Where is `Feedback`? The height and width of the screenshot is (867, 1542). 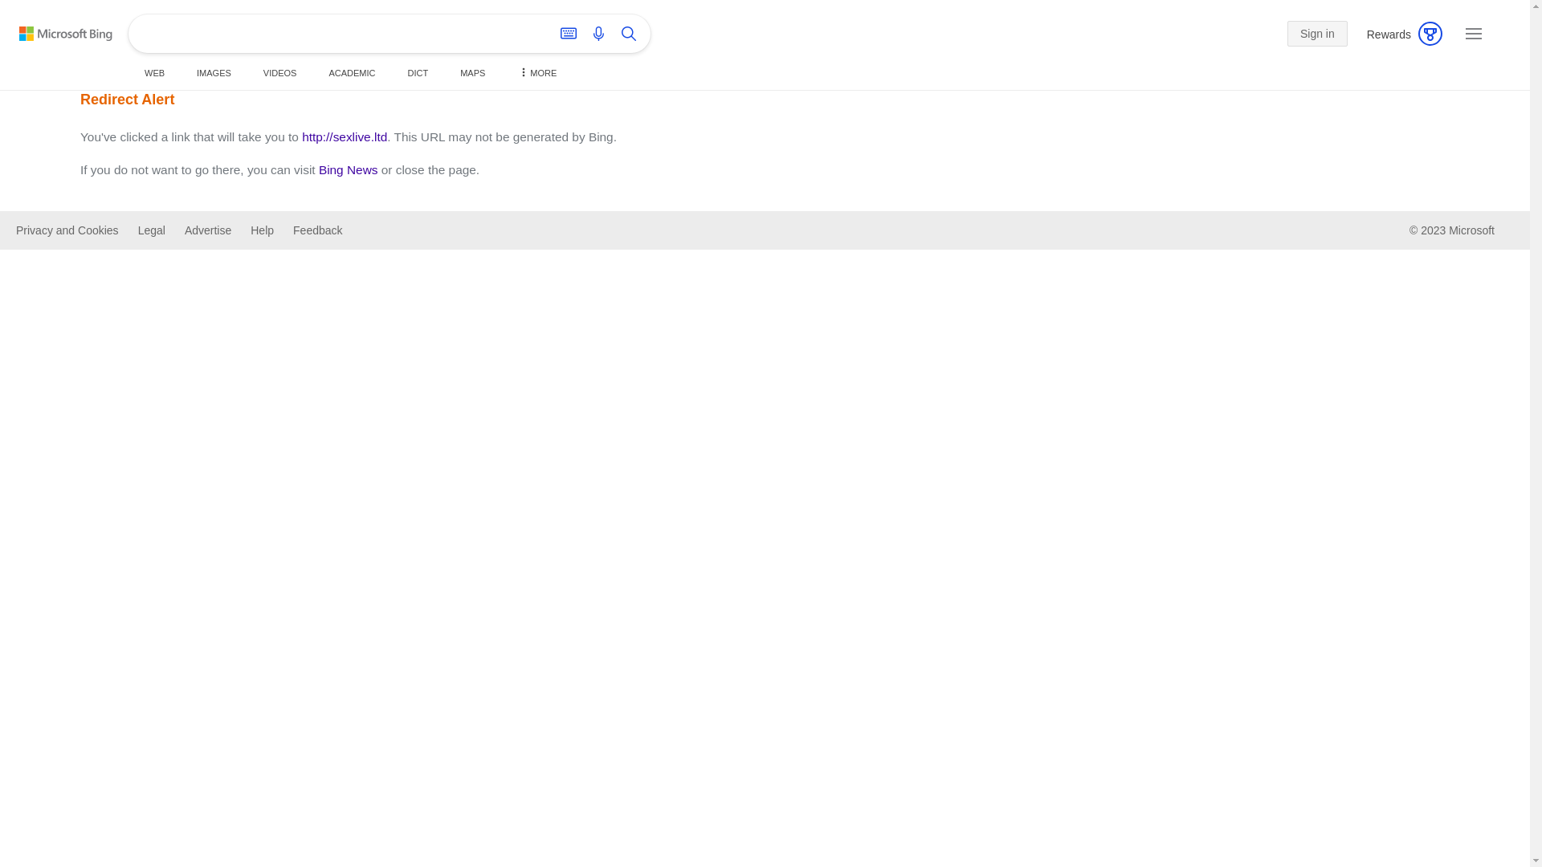 Feedback is located at coordinates (318, 230).